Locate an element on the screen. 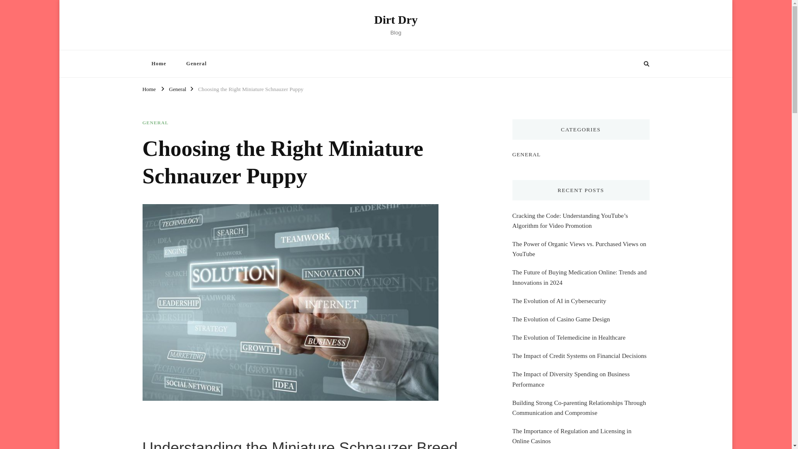  The Evolution of Casino Game Design is located at coordinates (561, 319).